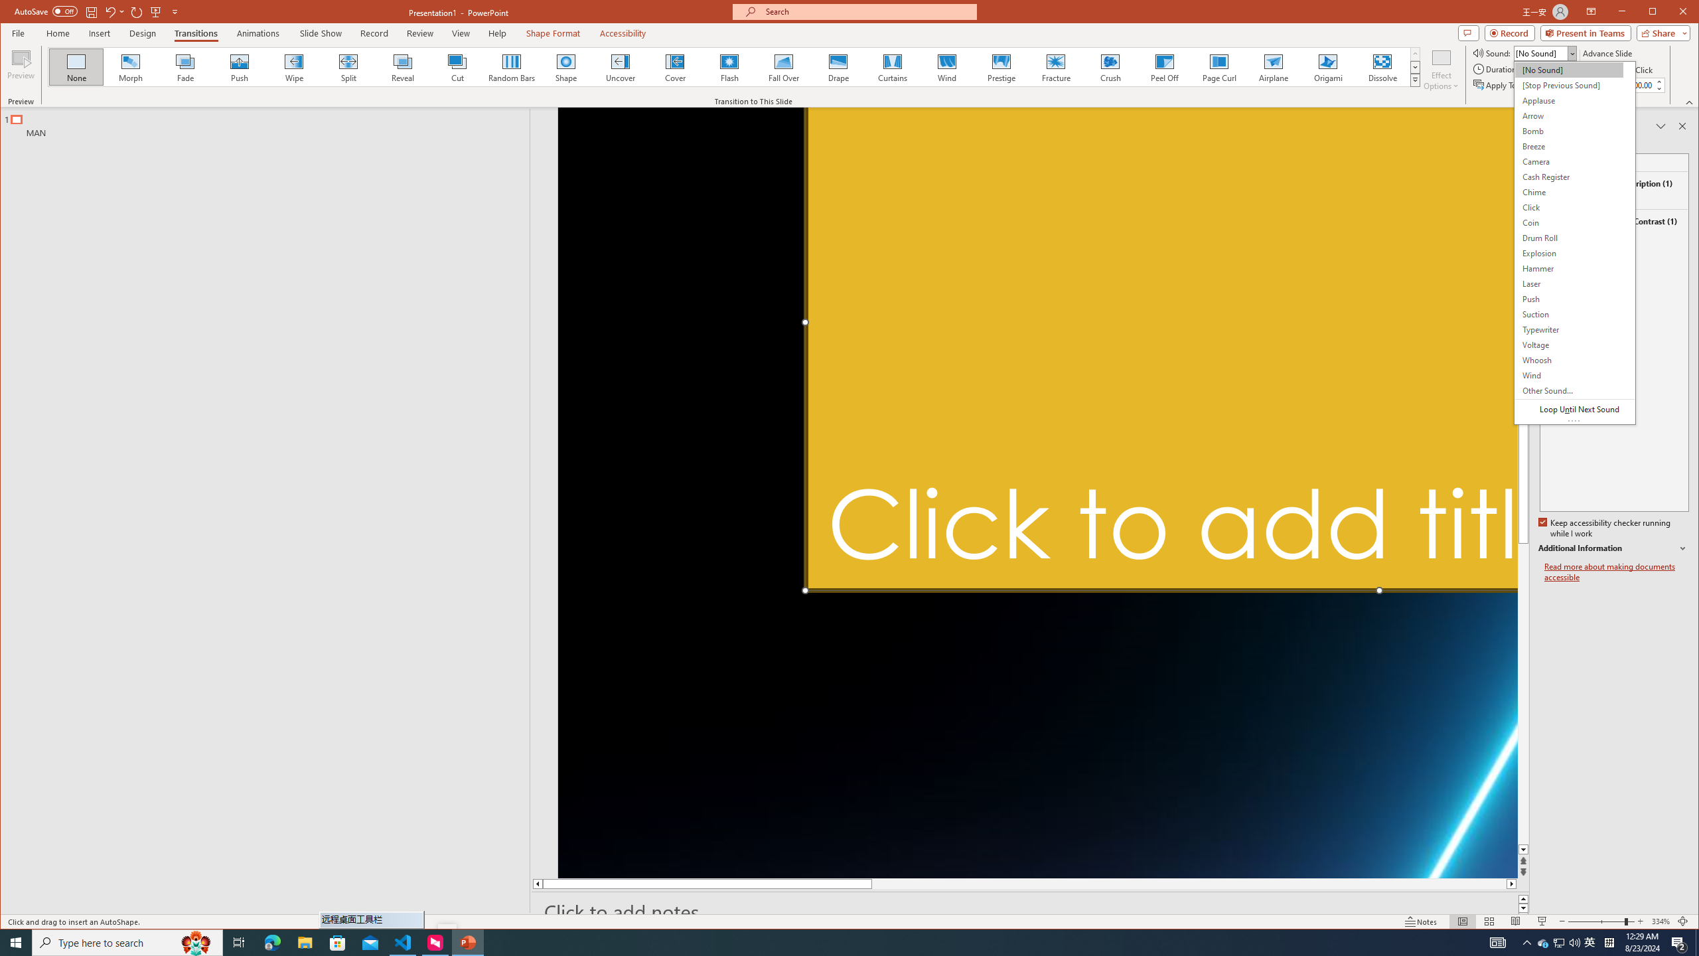  I want to click on Action Center, 2 new notifications, so click(272, 943).